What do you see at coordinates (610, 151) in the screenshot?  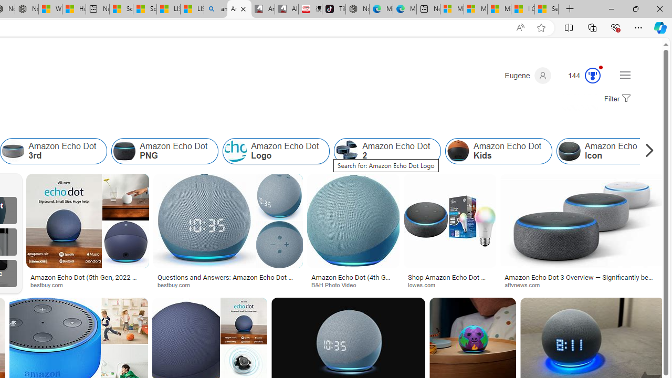 I see `Amazon Echo Dot Icon` at bounding box center [610, 151].